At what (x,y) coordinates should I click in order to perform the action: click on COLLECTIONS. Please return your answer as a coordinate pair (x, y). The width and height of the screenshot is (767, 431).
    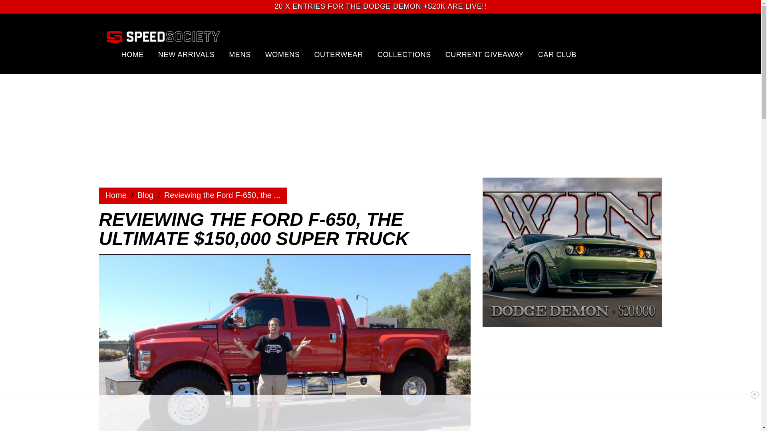
    Looking at the image, I should click on (404, 54).